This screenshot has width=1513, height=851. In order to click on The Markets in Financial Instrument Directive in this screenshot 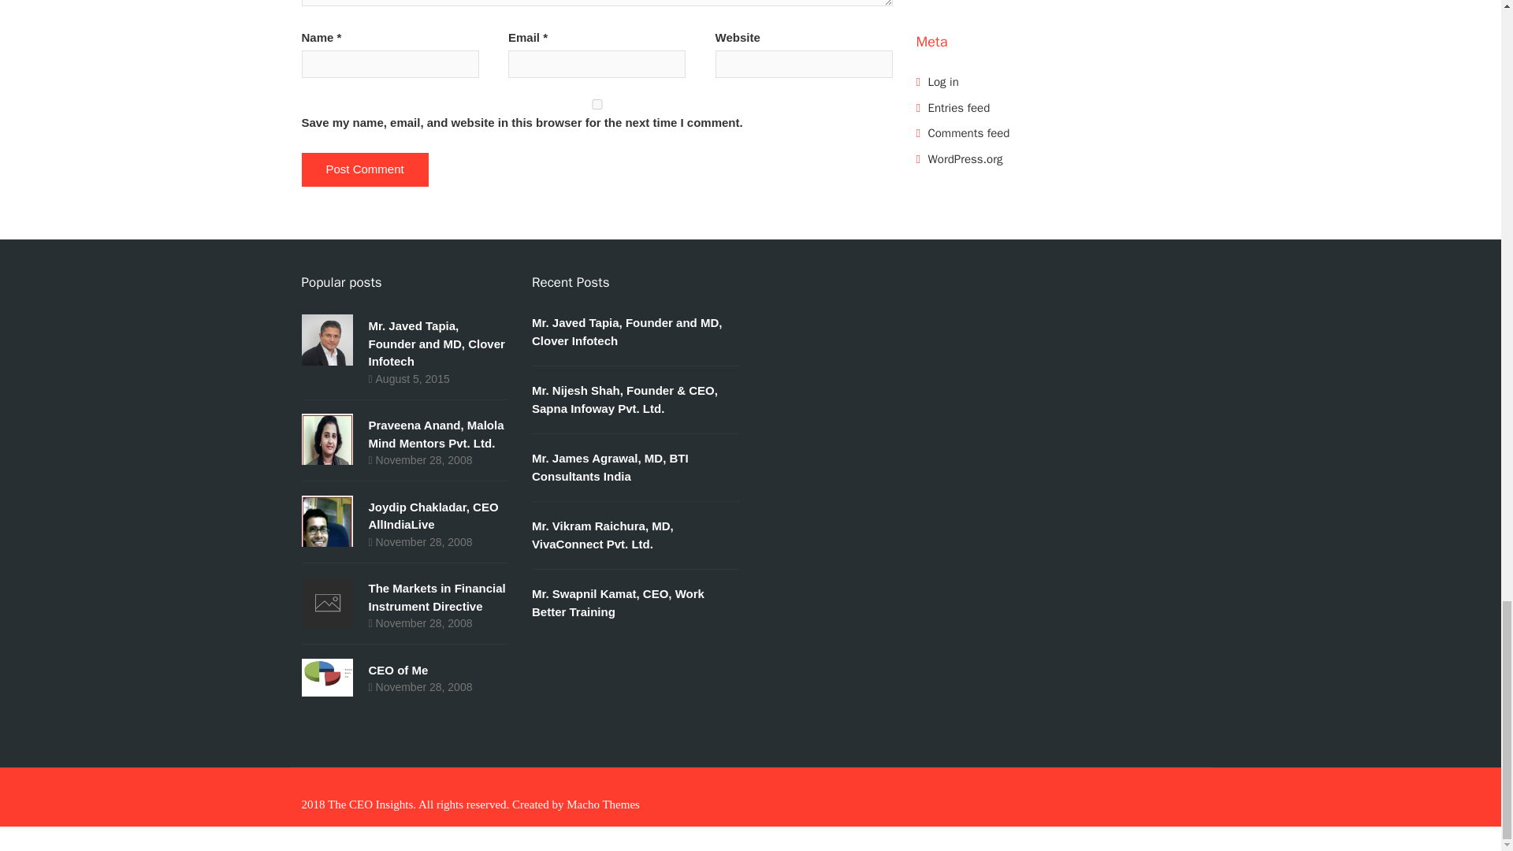, I will do `click(437, 596)`.